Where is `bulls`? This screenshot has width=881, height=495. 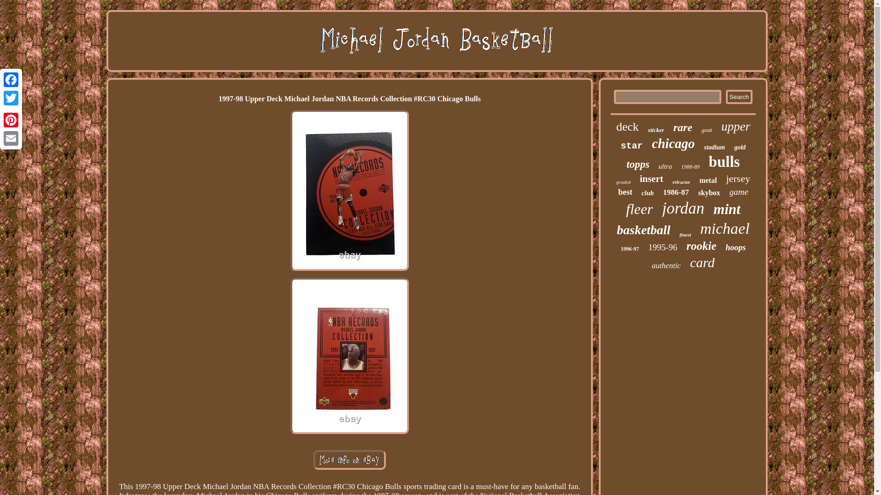 bulls is located at coordinates (724, 161).